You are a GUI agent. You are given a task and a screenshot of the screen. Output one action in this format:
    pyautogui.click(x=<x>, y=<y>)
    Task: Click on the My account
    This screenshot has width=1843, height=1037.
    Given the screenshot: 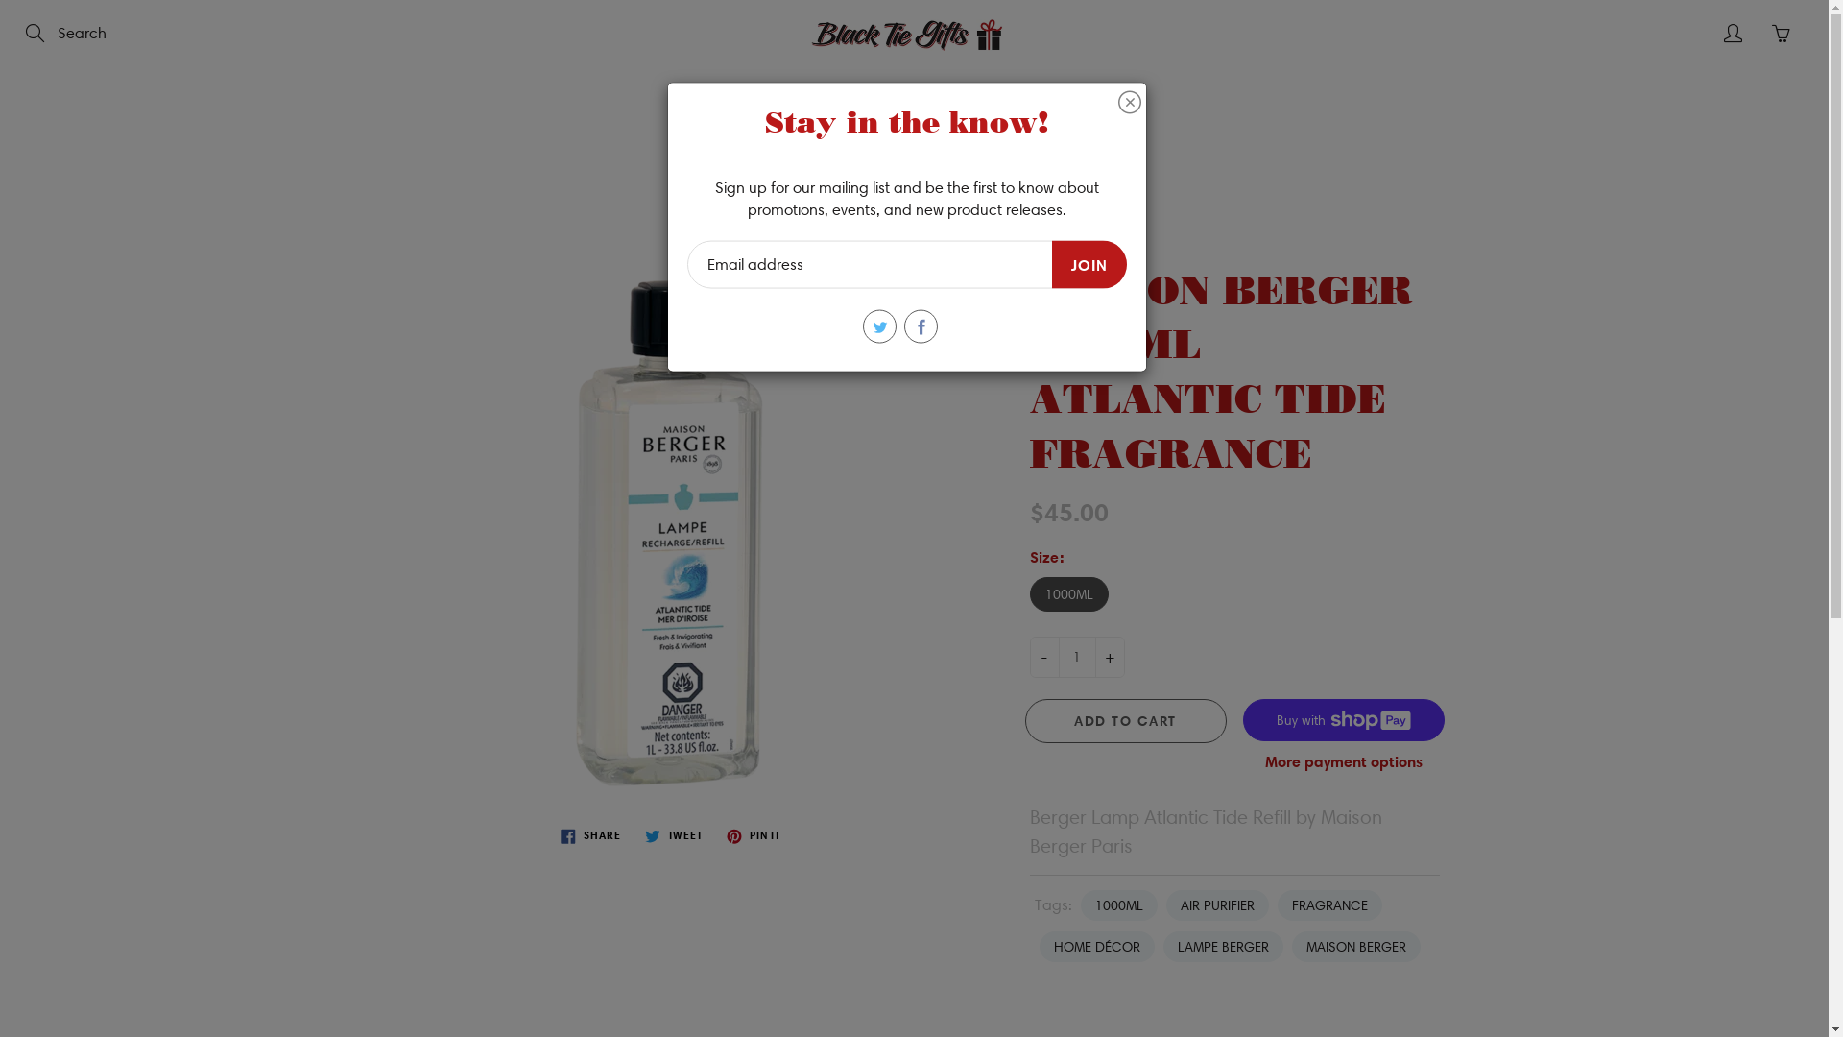 What is the action you would take?
    pyautogui.click(x=1733, y=34)
    